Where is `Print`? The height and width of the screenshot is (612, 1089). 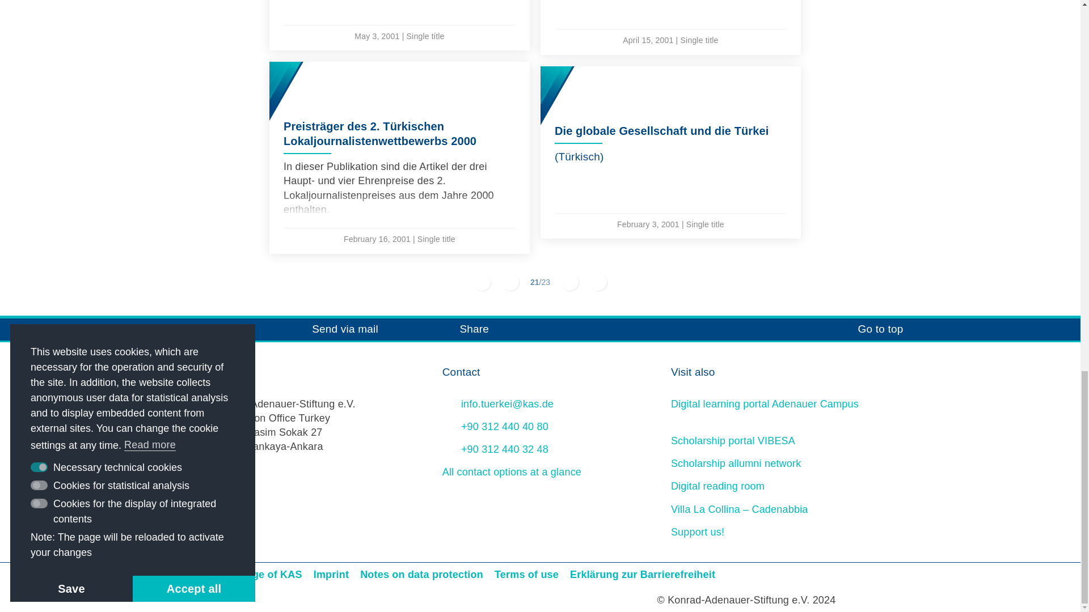
Print is located at coordinates (203, 329).